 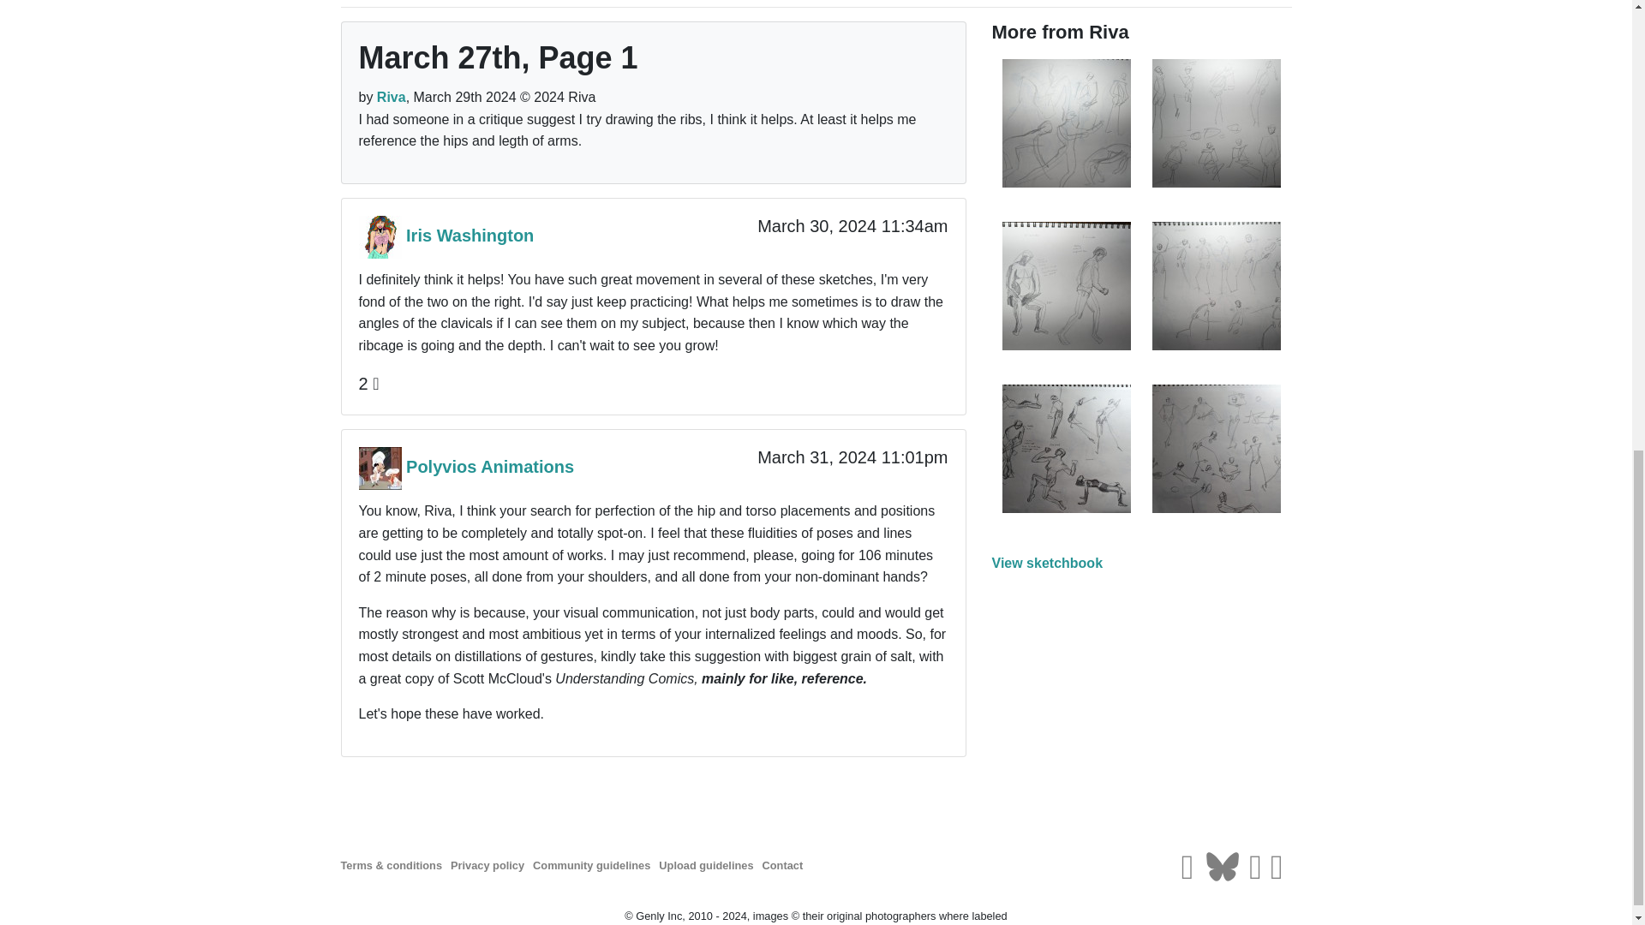 What do you see at coordinates (368, 384) in the screenshot?
I see `2 Reactions of Encouraging` at bounding box center [368, 384].